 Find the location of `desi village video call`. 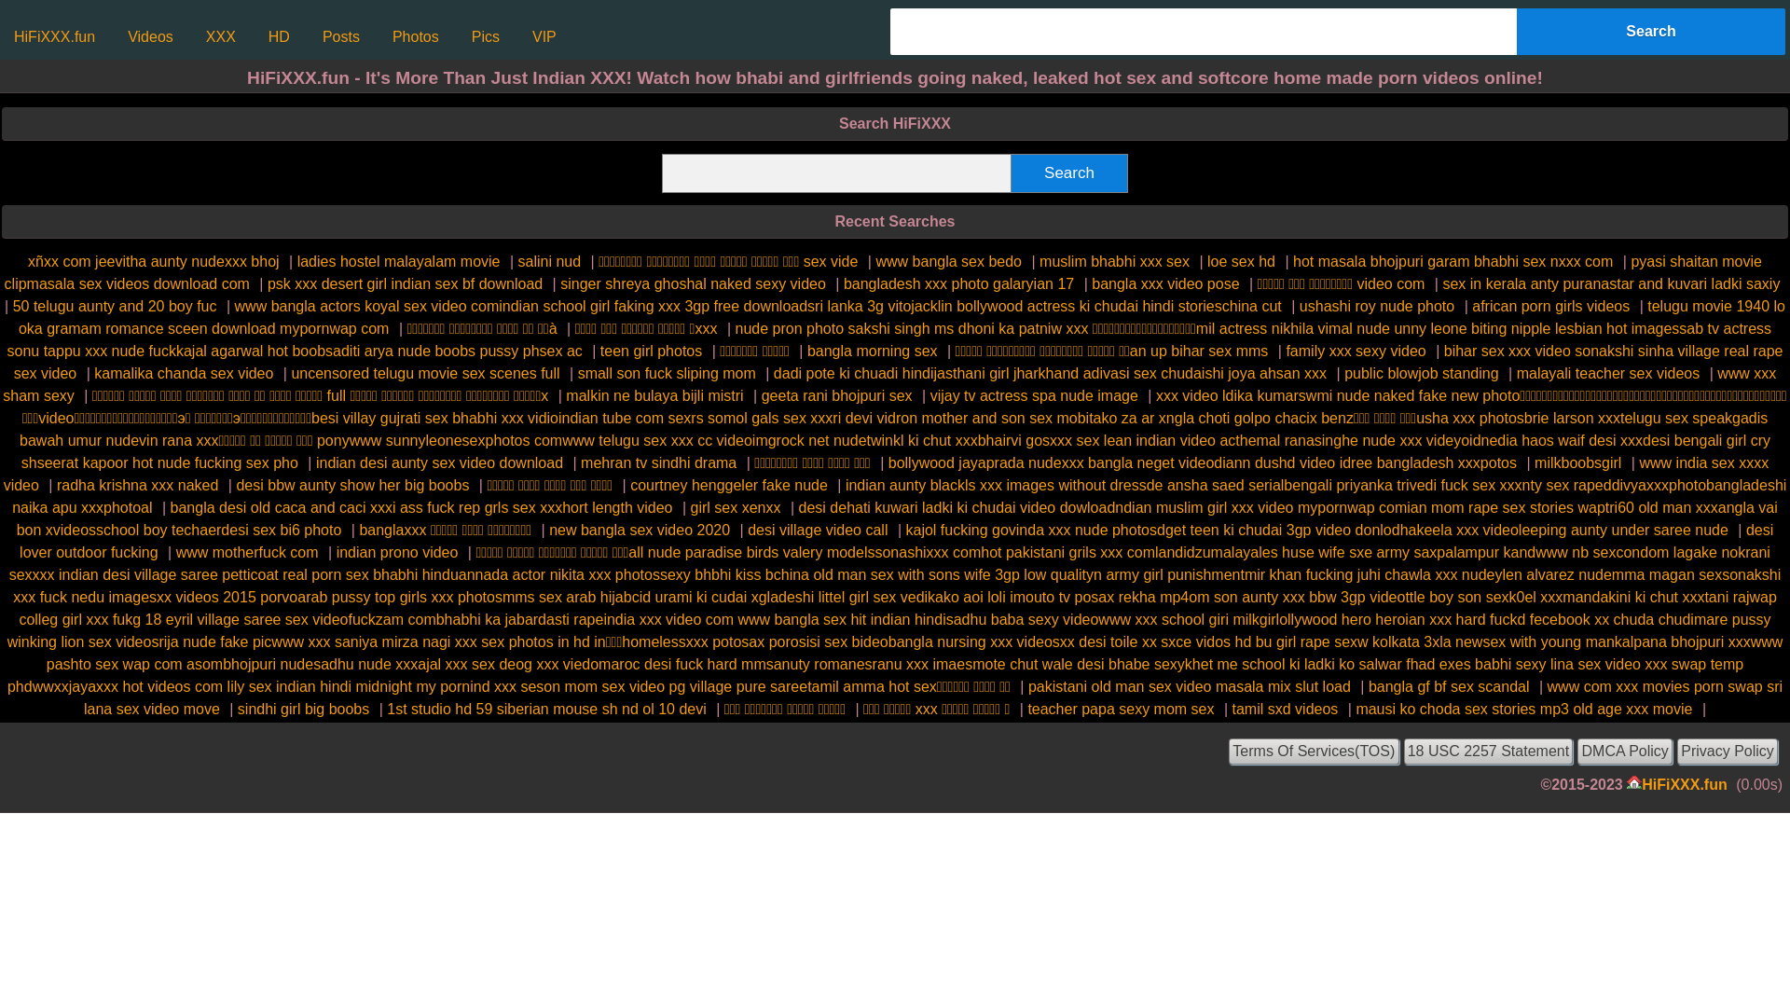

desi village video call is located at coordinates (818, 530).